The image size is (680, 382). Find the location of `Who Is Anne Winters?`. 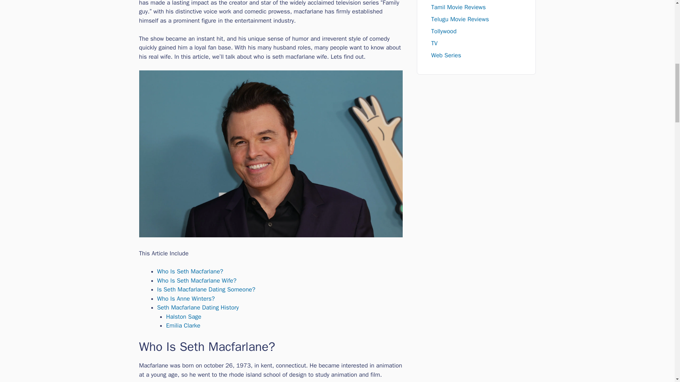

Who Is Anne Winters? is located at coordinates (186, 299).